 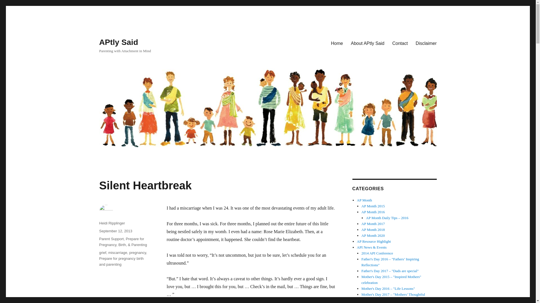 What do you see at coordinates (364, 200) in the screenshot?
I see `AP Month` at bounding box center [364, 200].